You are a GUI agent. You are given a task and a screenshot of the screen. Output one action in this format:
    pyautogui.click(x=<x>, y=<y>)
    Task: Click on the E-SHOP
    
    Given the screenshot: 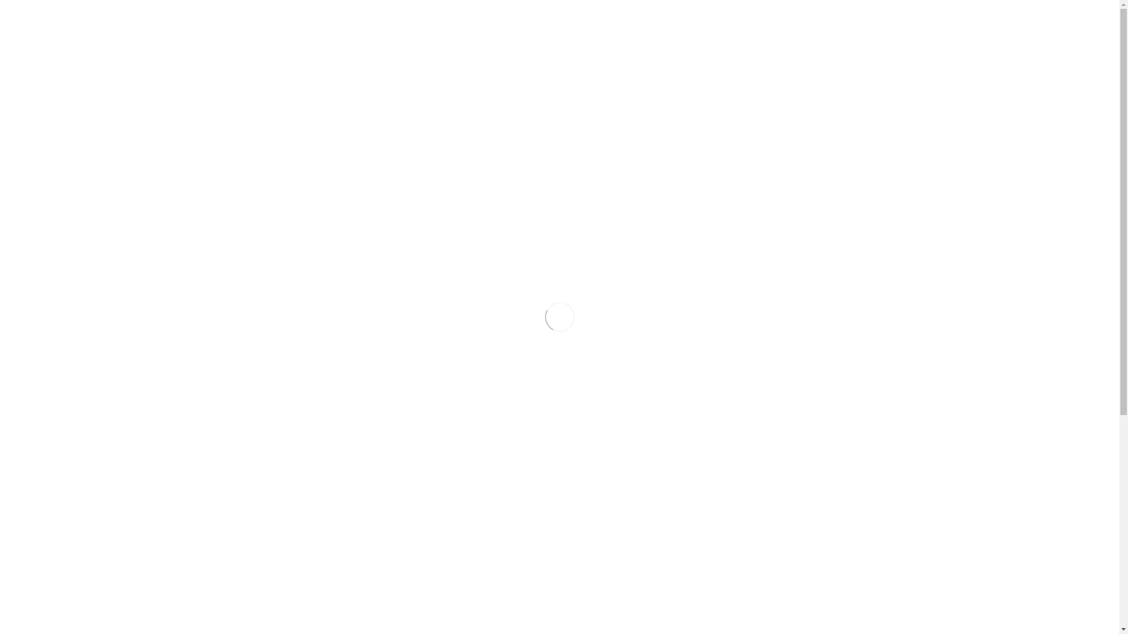 What is the action you would take?
    pyautogui.click(x=687, y=32)
    